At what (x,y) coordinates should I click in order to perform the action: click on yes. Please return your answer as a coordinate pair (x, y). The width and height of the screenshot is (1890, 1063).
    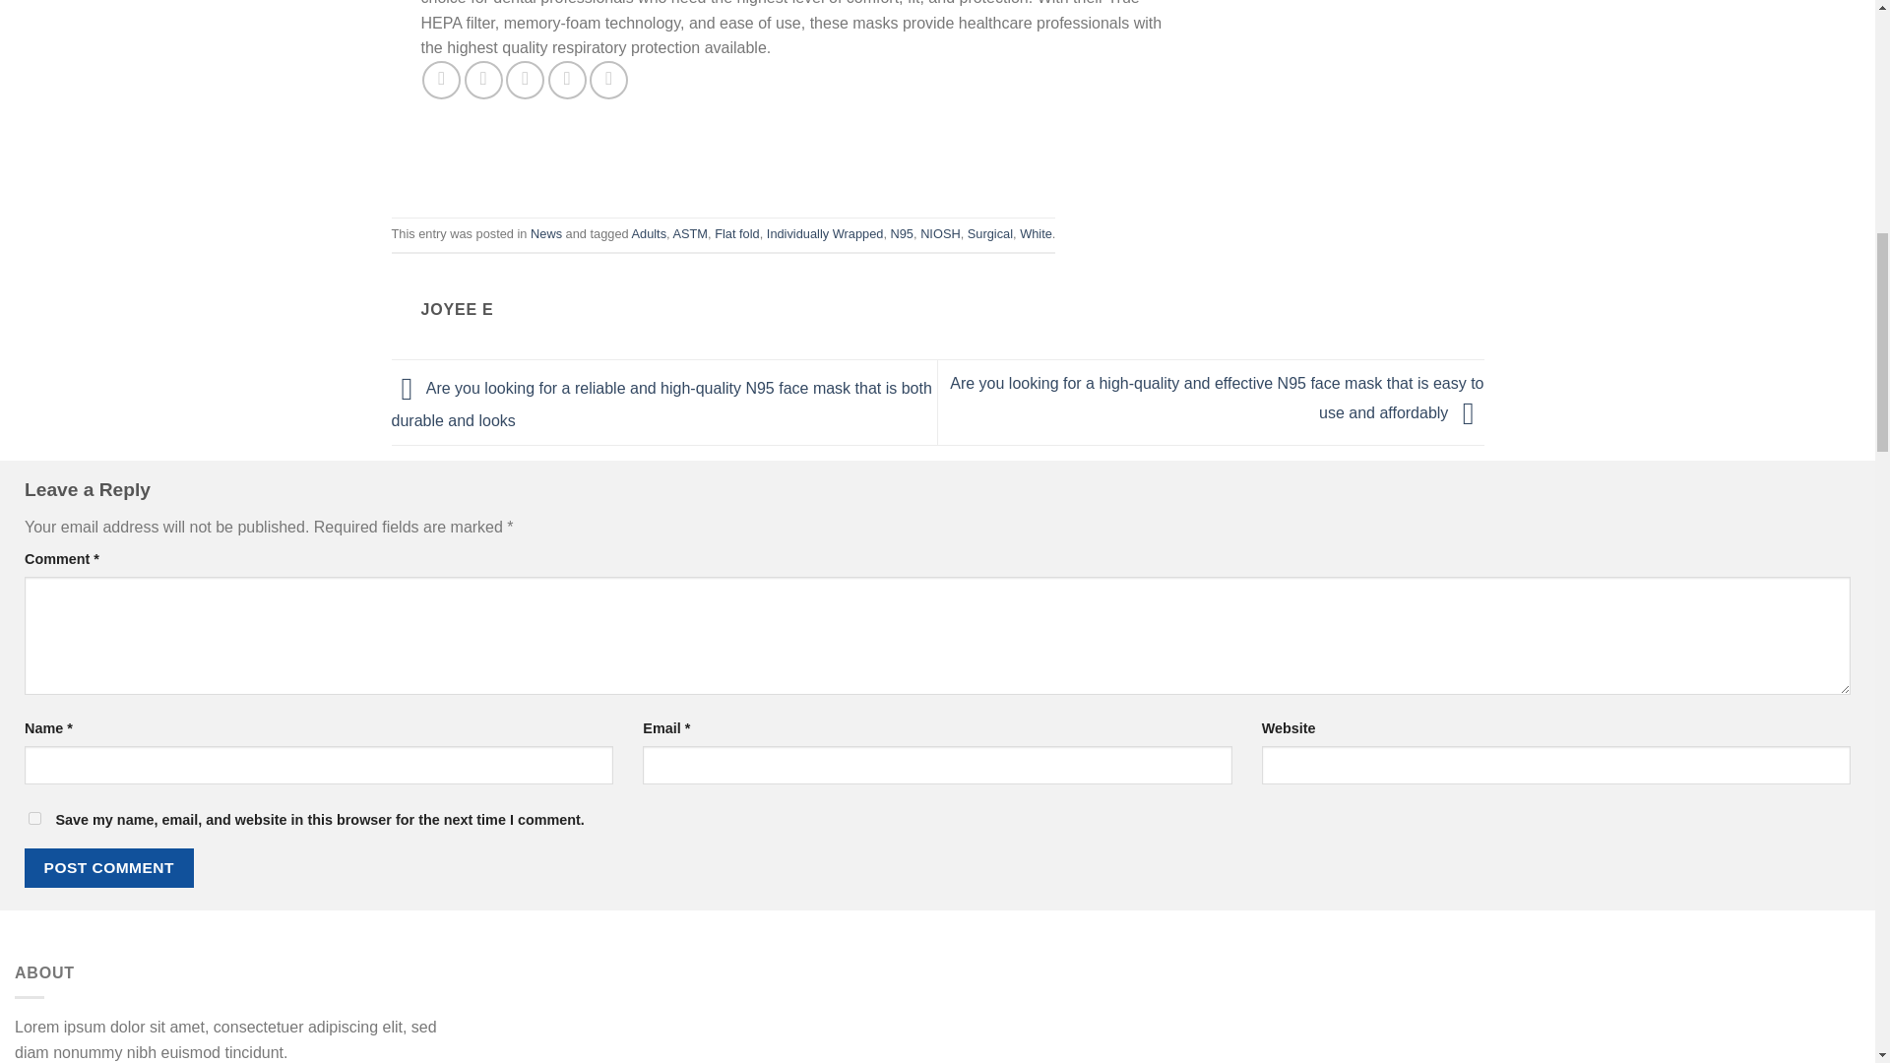
    Looking at the image, I should click on (34, 819).